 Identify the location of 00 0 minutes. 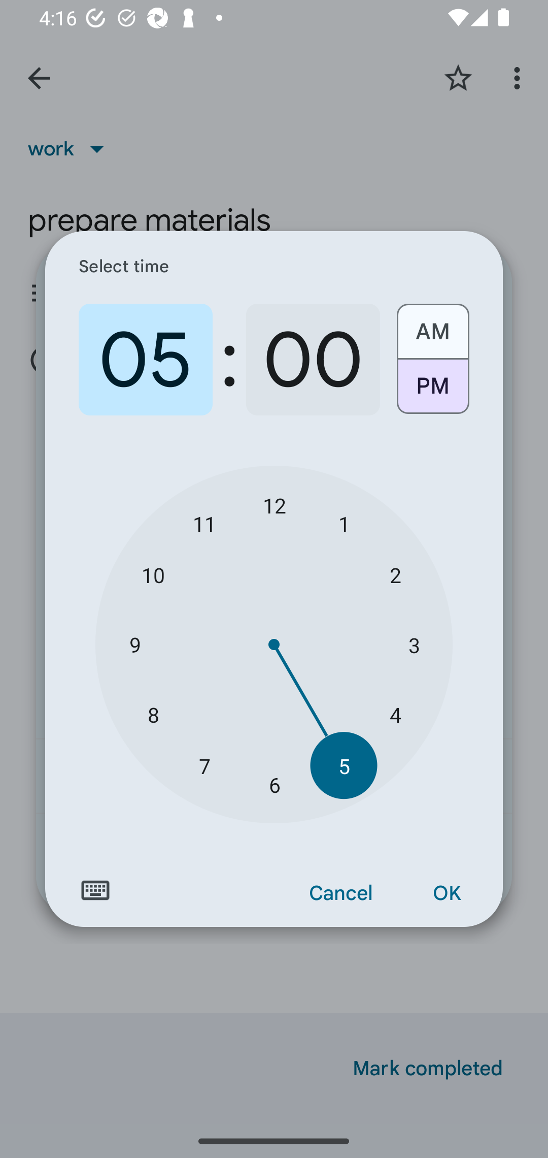
(313, 360).